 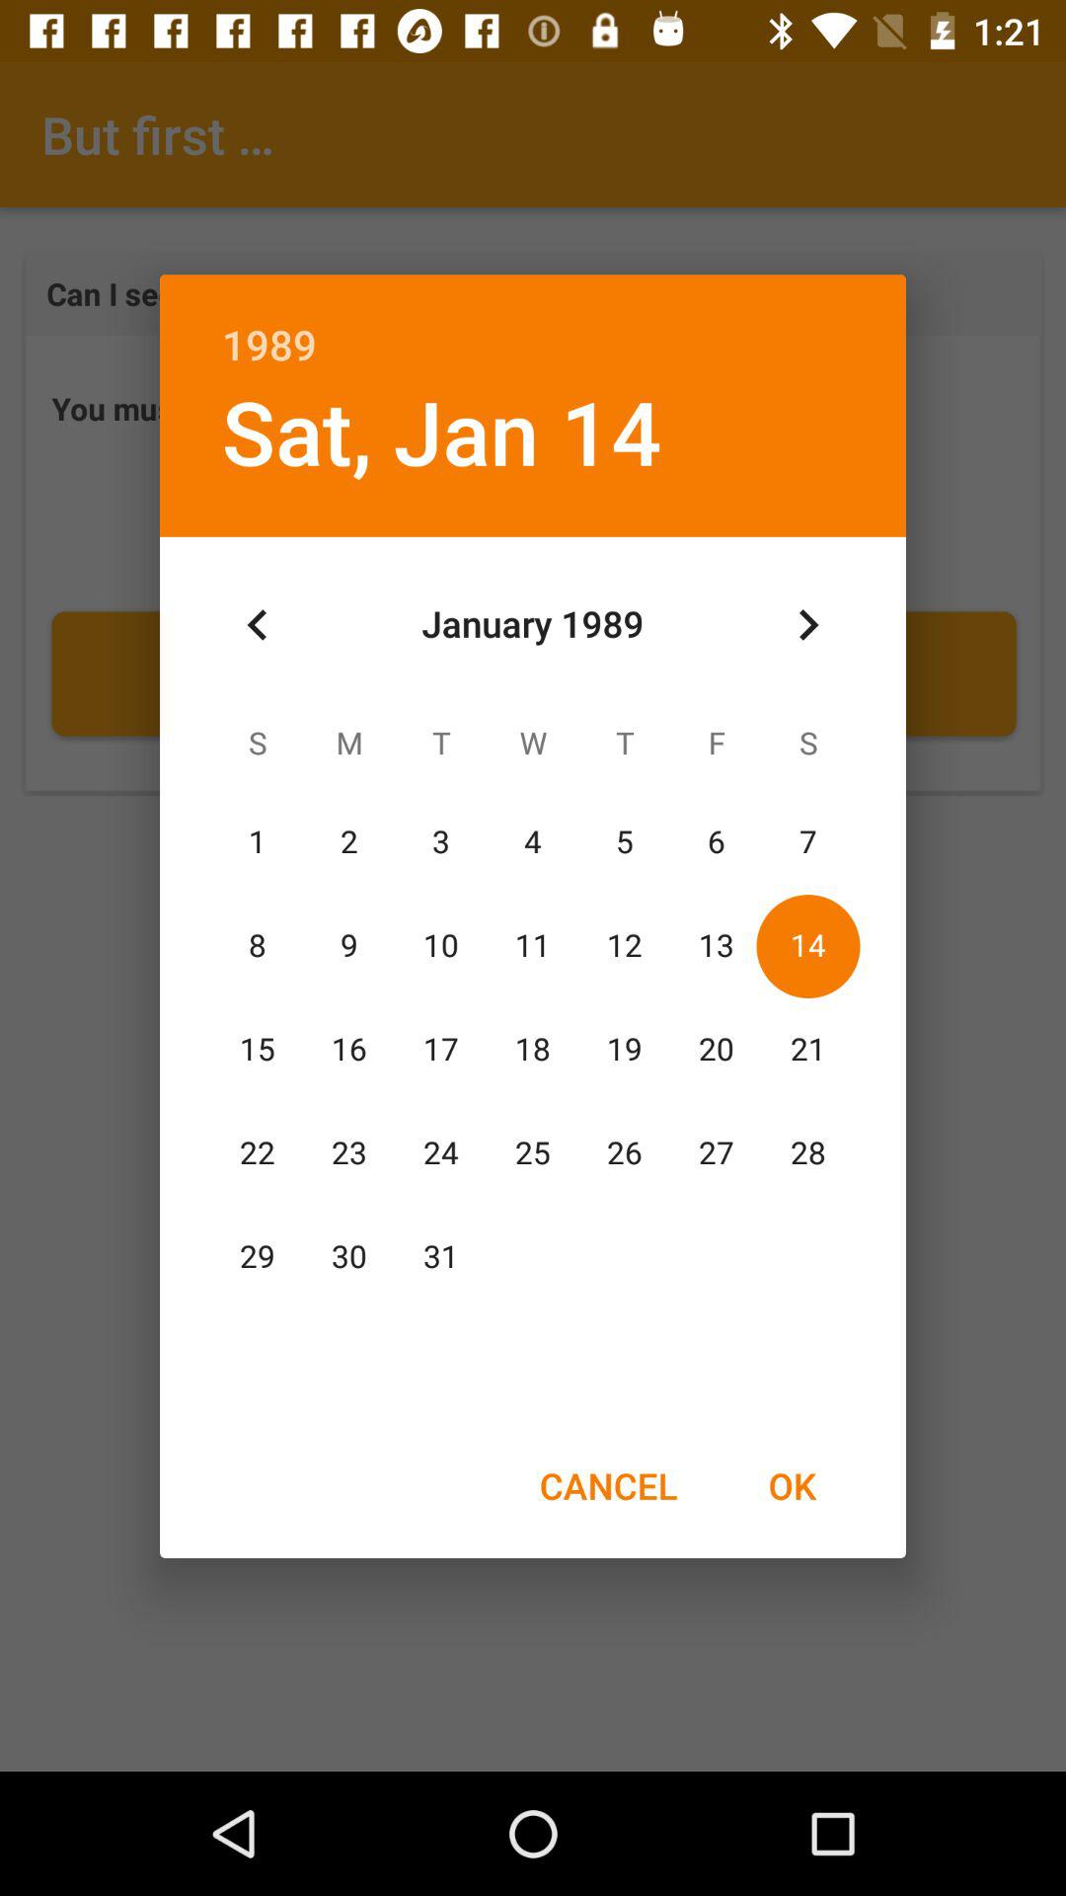 What do you see at coordinates (258, 625) in the screenshot?
I see `tap item at the top left corner` at bounding box center [258, 625].